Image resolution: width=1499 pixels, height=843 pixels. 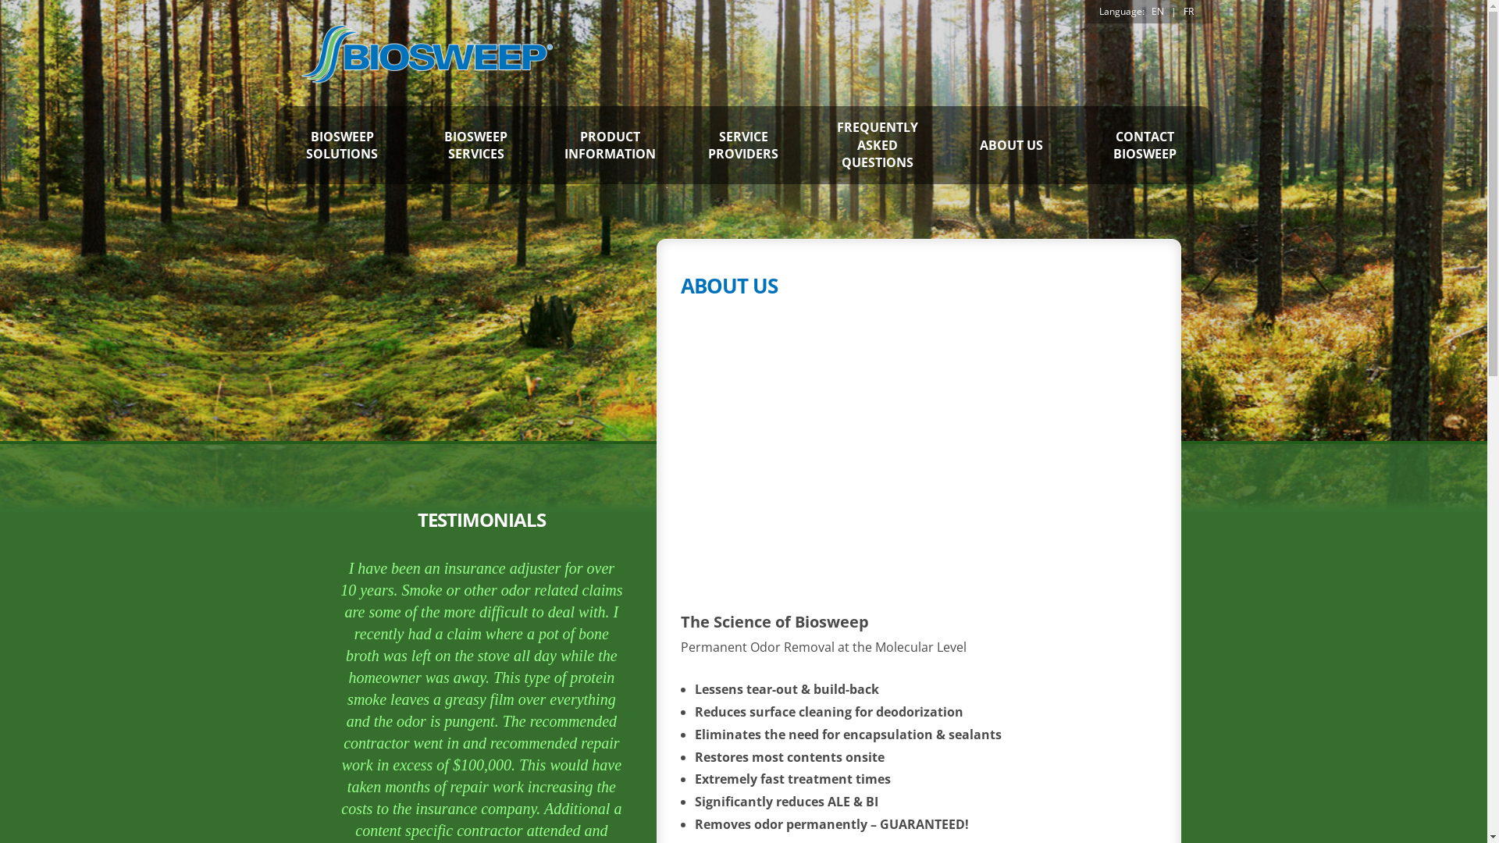 I want to click on EN, so click(x=1157, y=11).